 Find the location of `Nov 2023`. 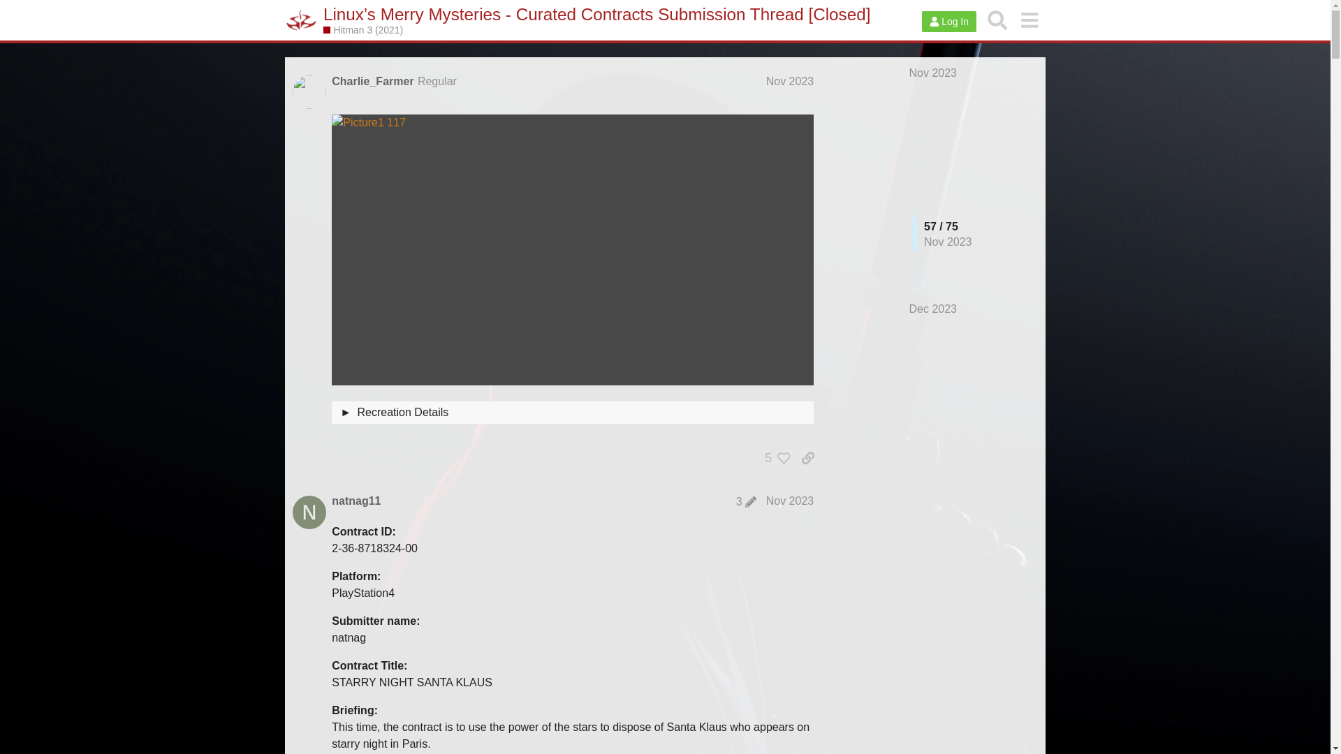

Nov 2023 is located at coordinates (789, 500).